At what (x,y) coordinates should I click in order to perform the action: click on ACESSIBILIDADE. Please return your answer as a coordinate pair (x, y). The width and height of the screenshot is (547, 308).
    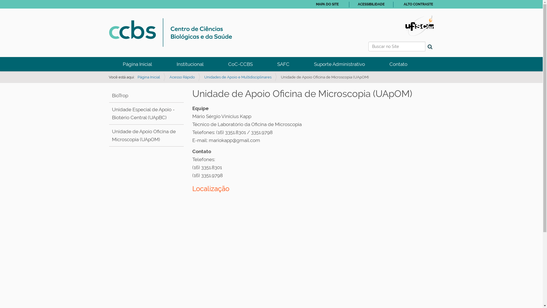
    Looking at the image, I should click on (371, 4).